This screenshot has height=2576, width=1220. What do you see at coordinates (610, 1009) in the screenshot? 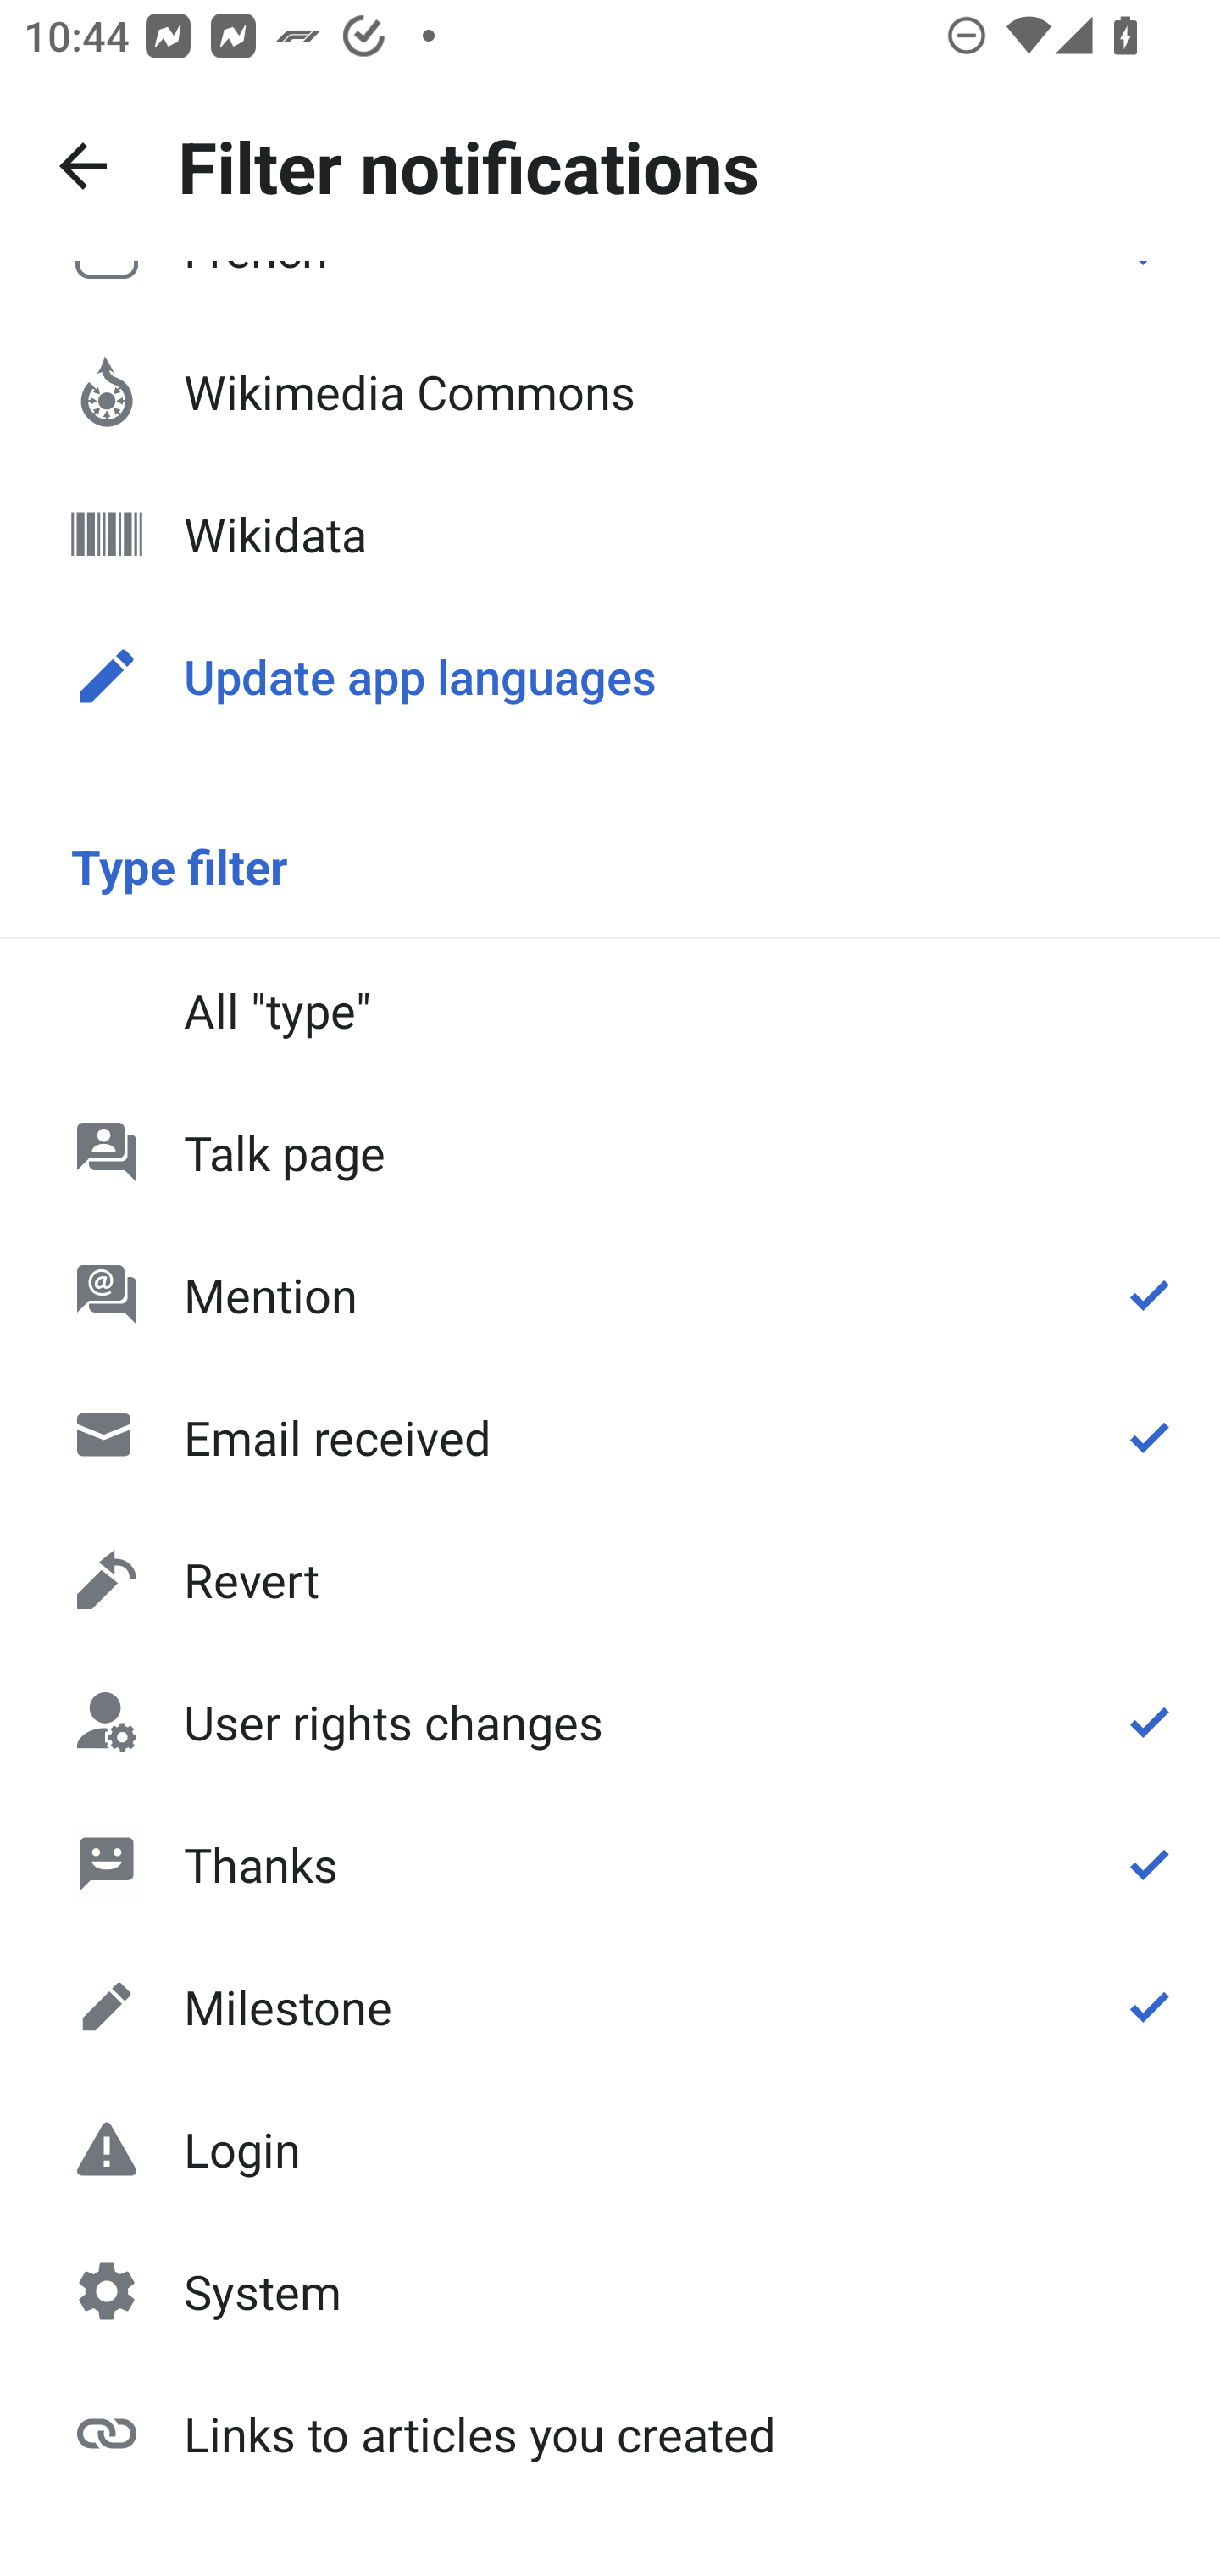
I see `All "type"` at bounding box center [610, 1009].